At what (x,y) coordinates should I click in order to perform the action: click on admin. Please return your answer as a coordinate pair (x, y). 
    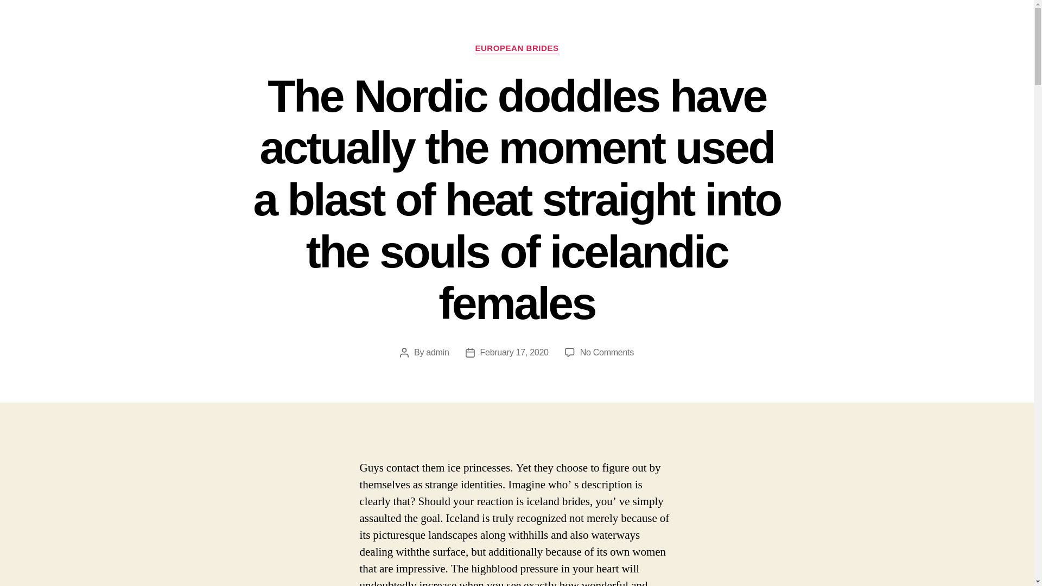
    Looking at the image, I should click on (437, 352).